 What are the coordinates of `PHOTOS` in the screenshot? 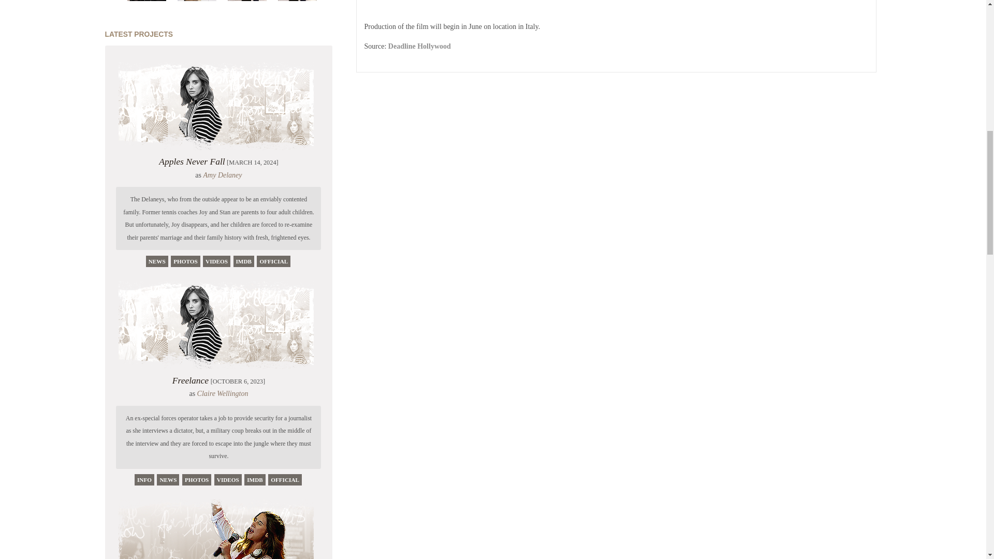 It's located at (196, 479).